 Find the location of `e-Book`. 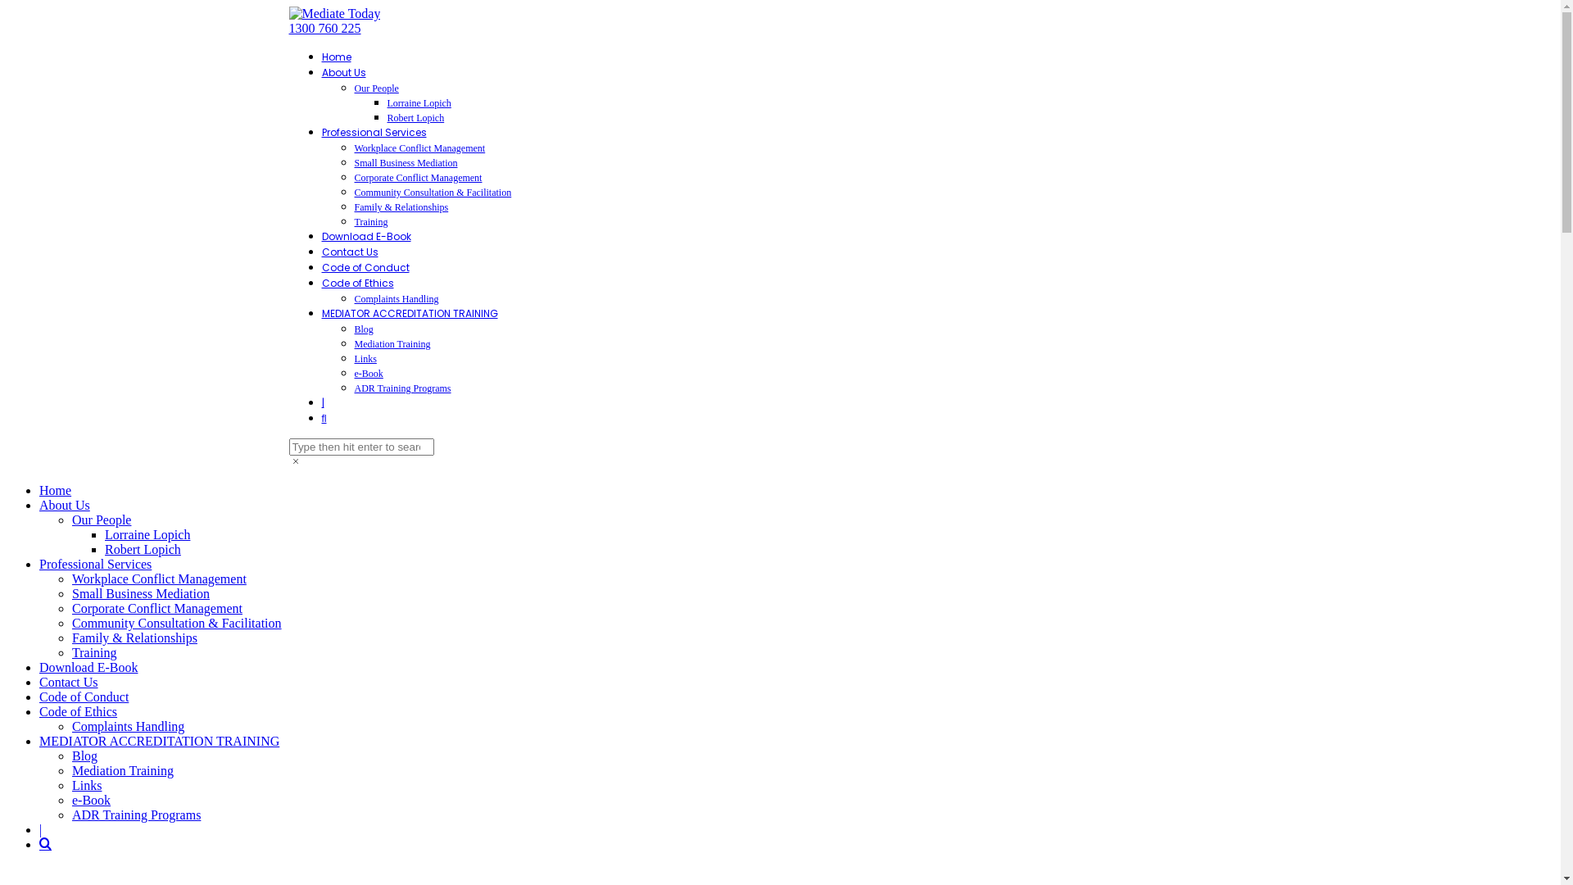

e-Book is located at coordinates (92, 800).